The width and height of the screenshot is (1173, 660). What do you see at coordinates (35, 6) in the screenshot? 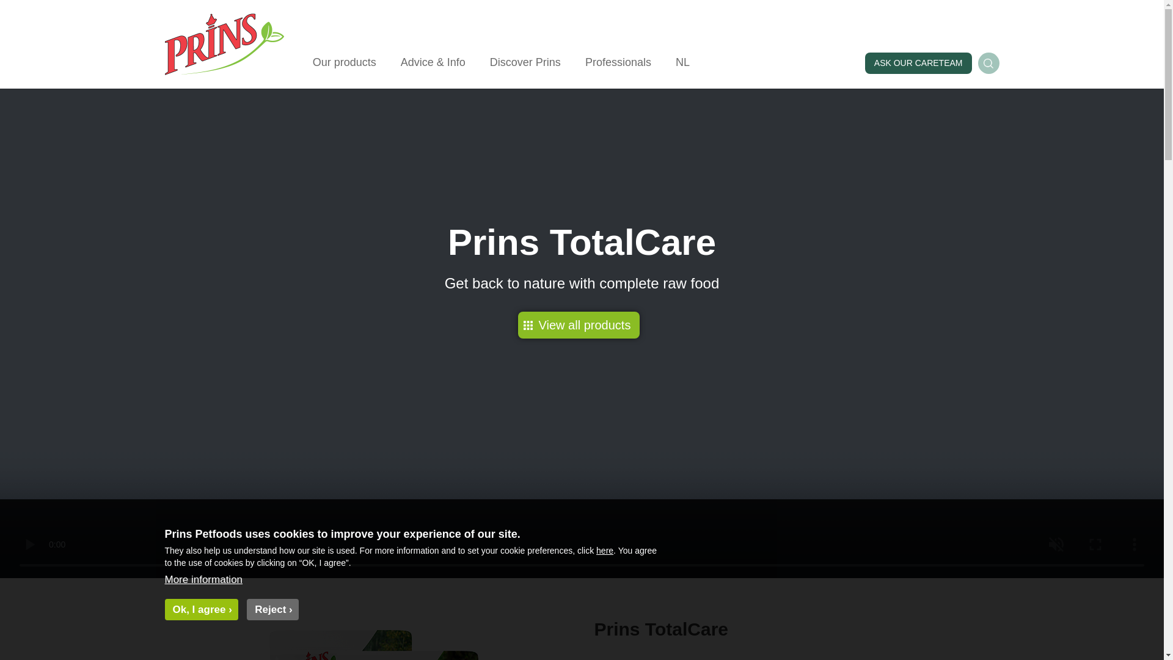
I see `Opnieuw beginnen` at bounding box center [35, 6].